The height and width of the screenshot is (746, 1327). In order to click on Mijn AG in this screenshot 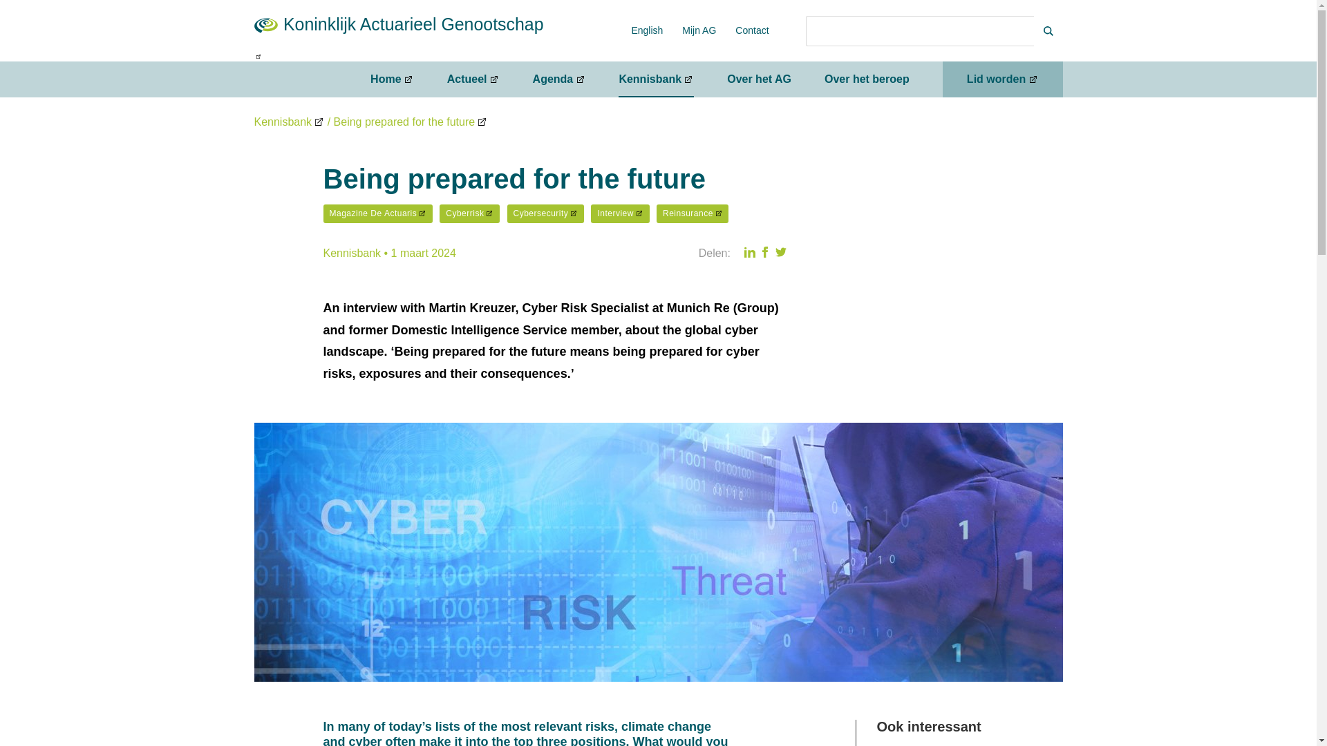, I will do `click(699, 30)`.